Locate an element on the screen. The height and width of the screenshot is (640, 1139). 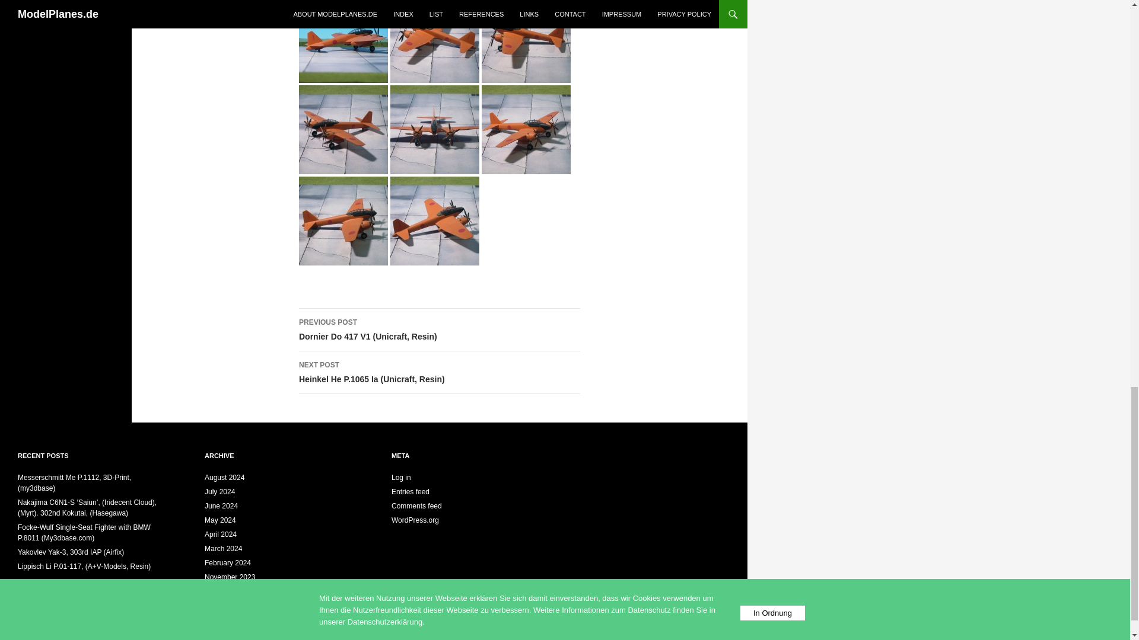
Rikugun Ki-93-Ia is located at coordinates (435, 220).